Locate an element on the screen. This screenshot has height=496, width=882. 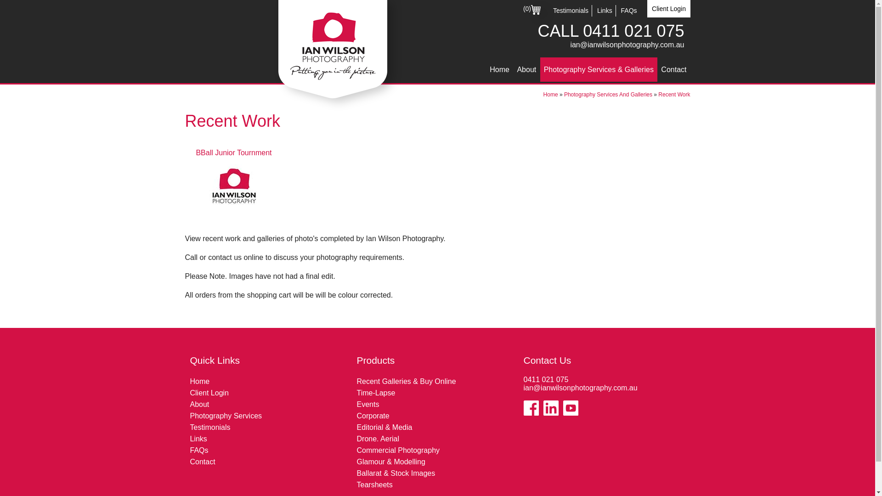
Freelance Photography is located at coordinates (312, 142).